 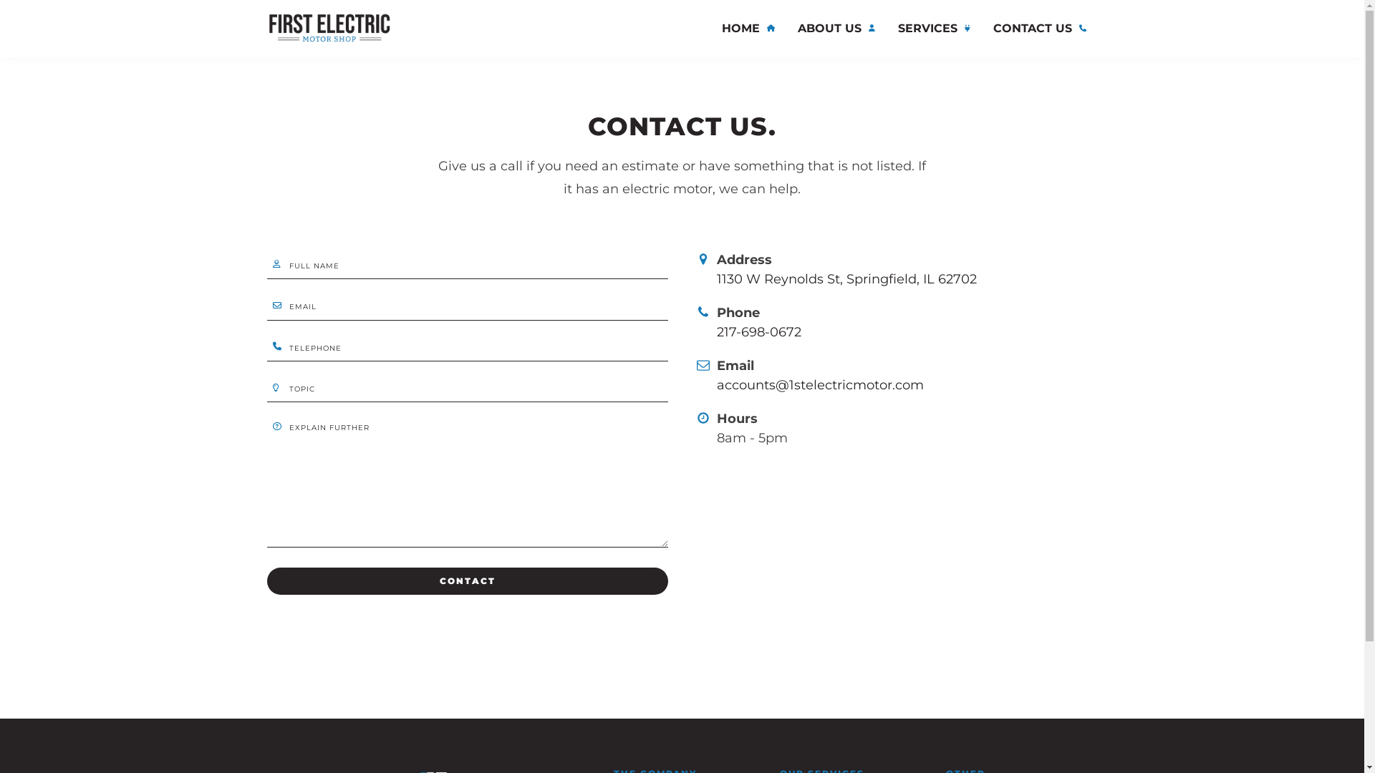 What do you see at coordinates (748, 29) in the screenshot?
I see `HOME` at bounding box center [748, 29].